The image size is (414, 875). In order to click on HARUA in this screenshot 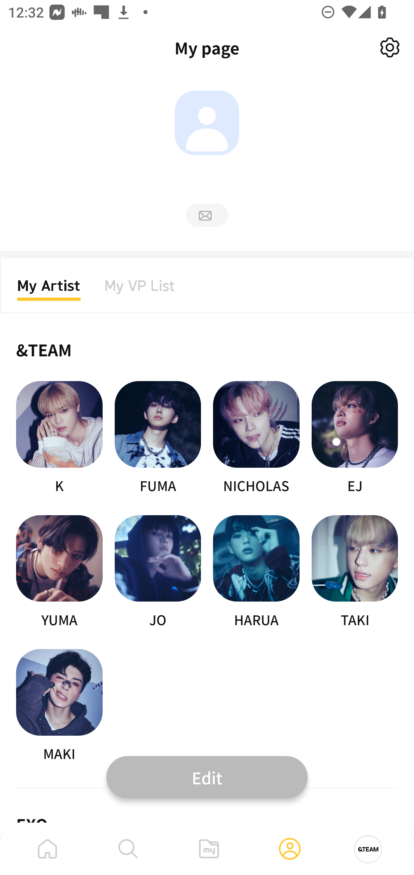, I will do `click(256, 572)`.